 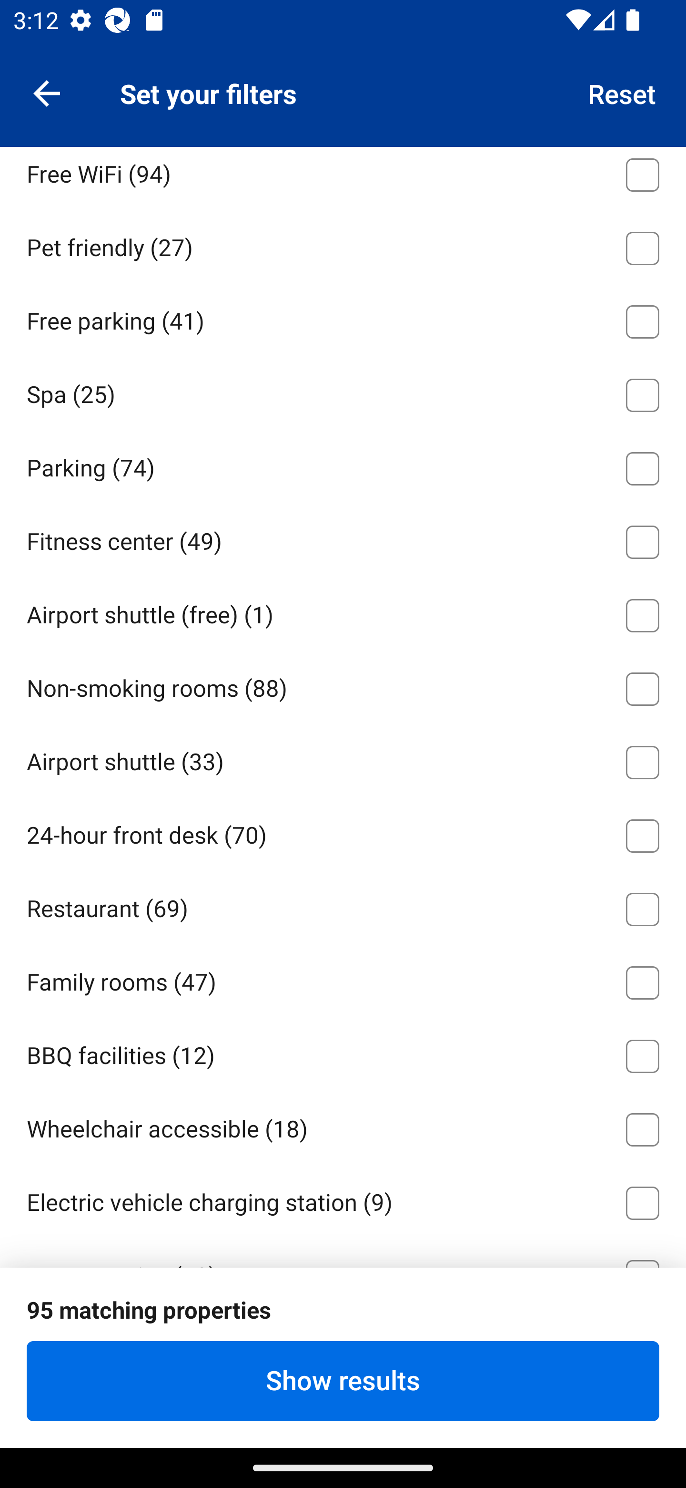 I want to click on BBQ facilities ⁦(12), so click(x=343, y=1052).